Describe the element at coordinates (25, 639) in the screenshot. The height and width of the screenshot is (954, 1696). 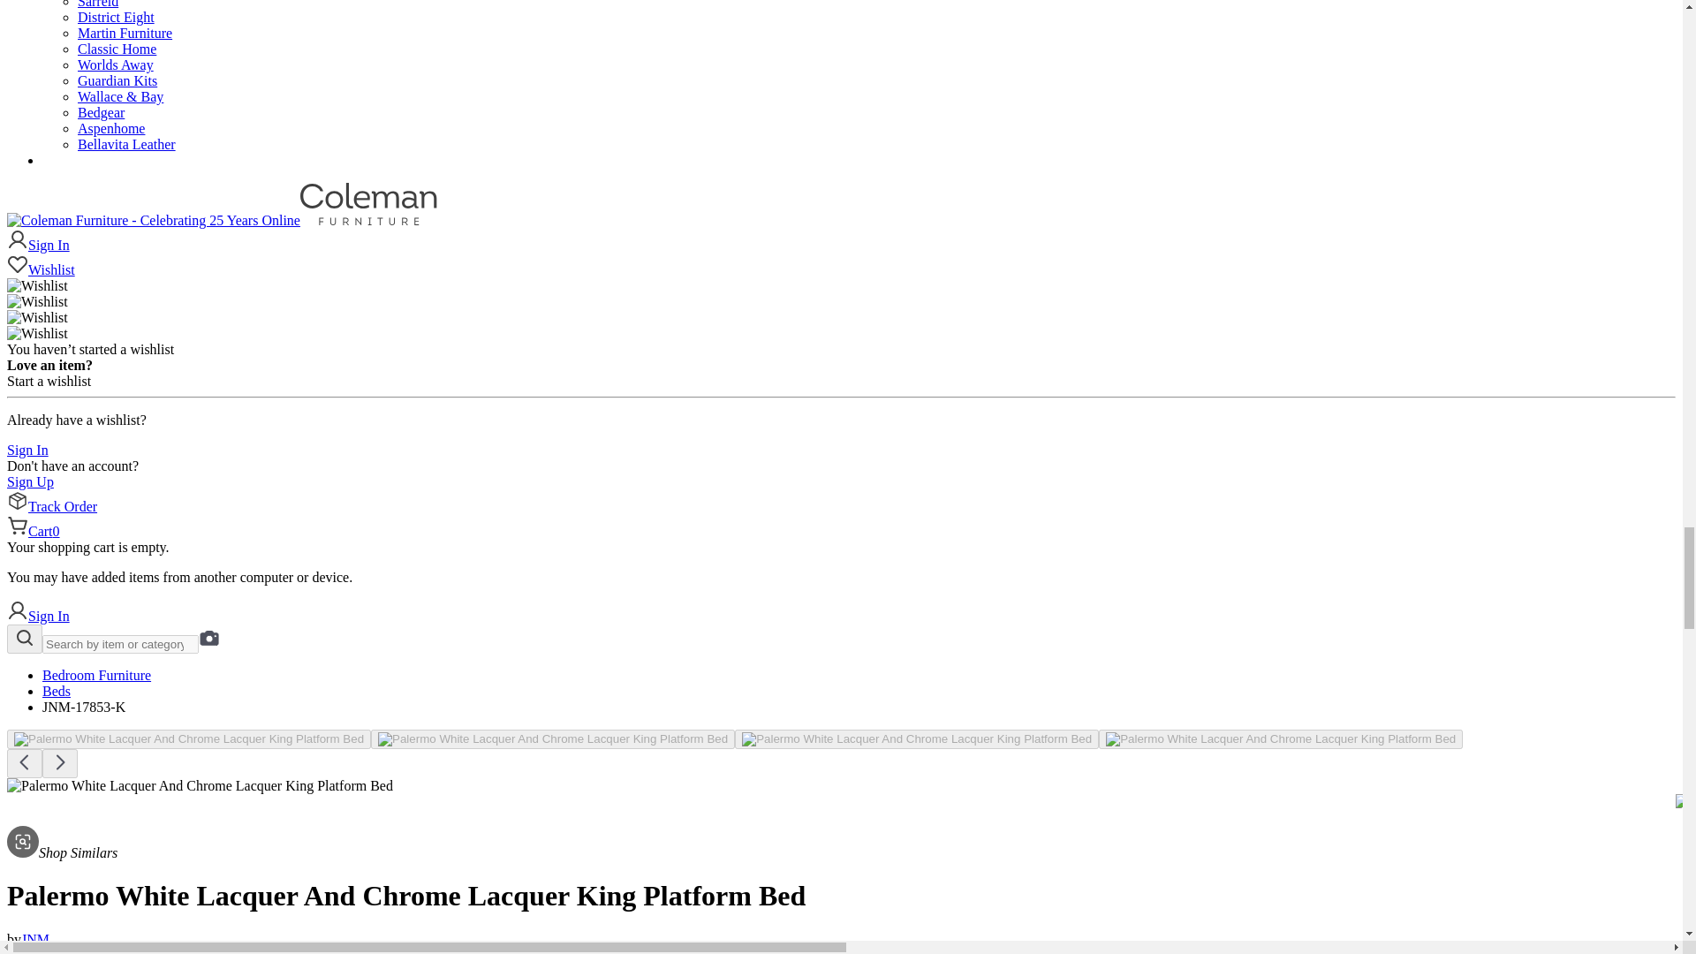
I see `Search Button` at that location.